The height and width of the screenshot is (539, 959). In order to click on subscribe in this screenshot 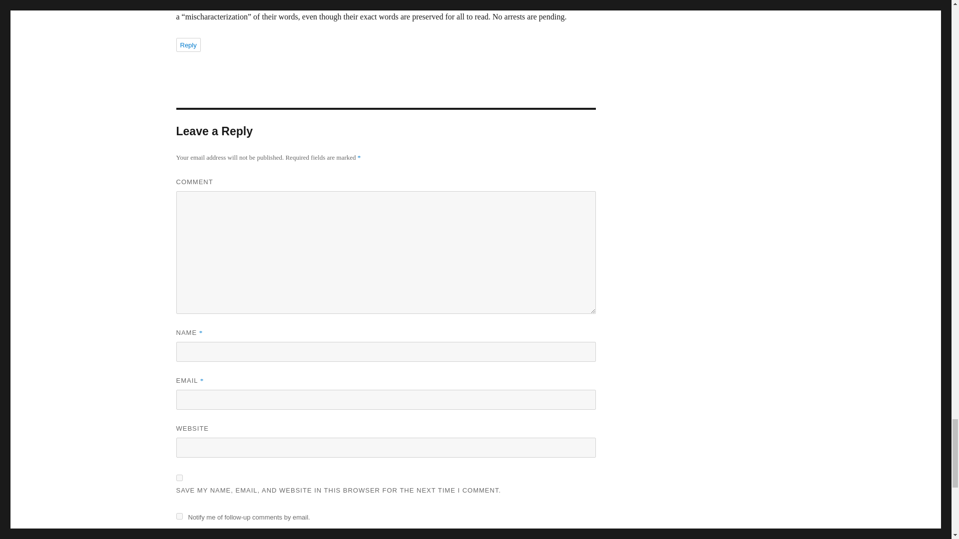, I will do `click(179, 516)`.